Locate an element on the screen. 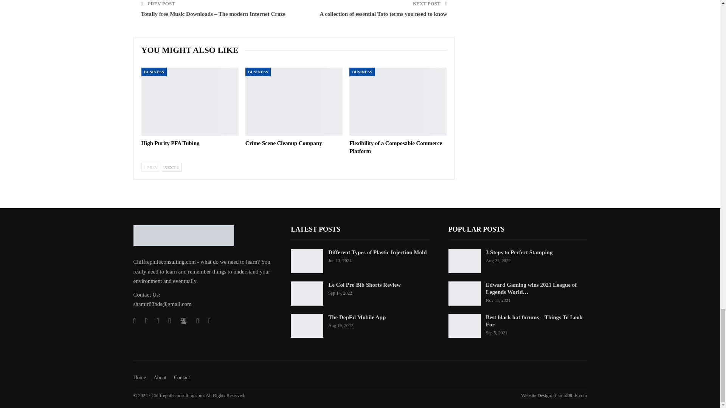  High Purity PFA Tubing is located at coordinates (171, 143).